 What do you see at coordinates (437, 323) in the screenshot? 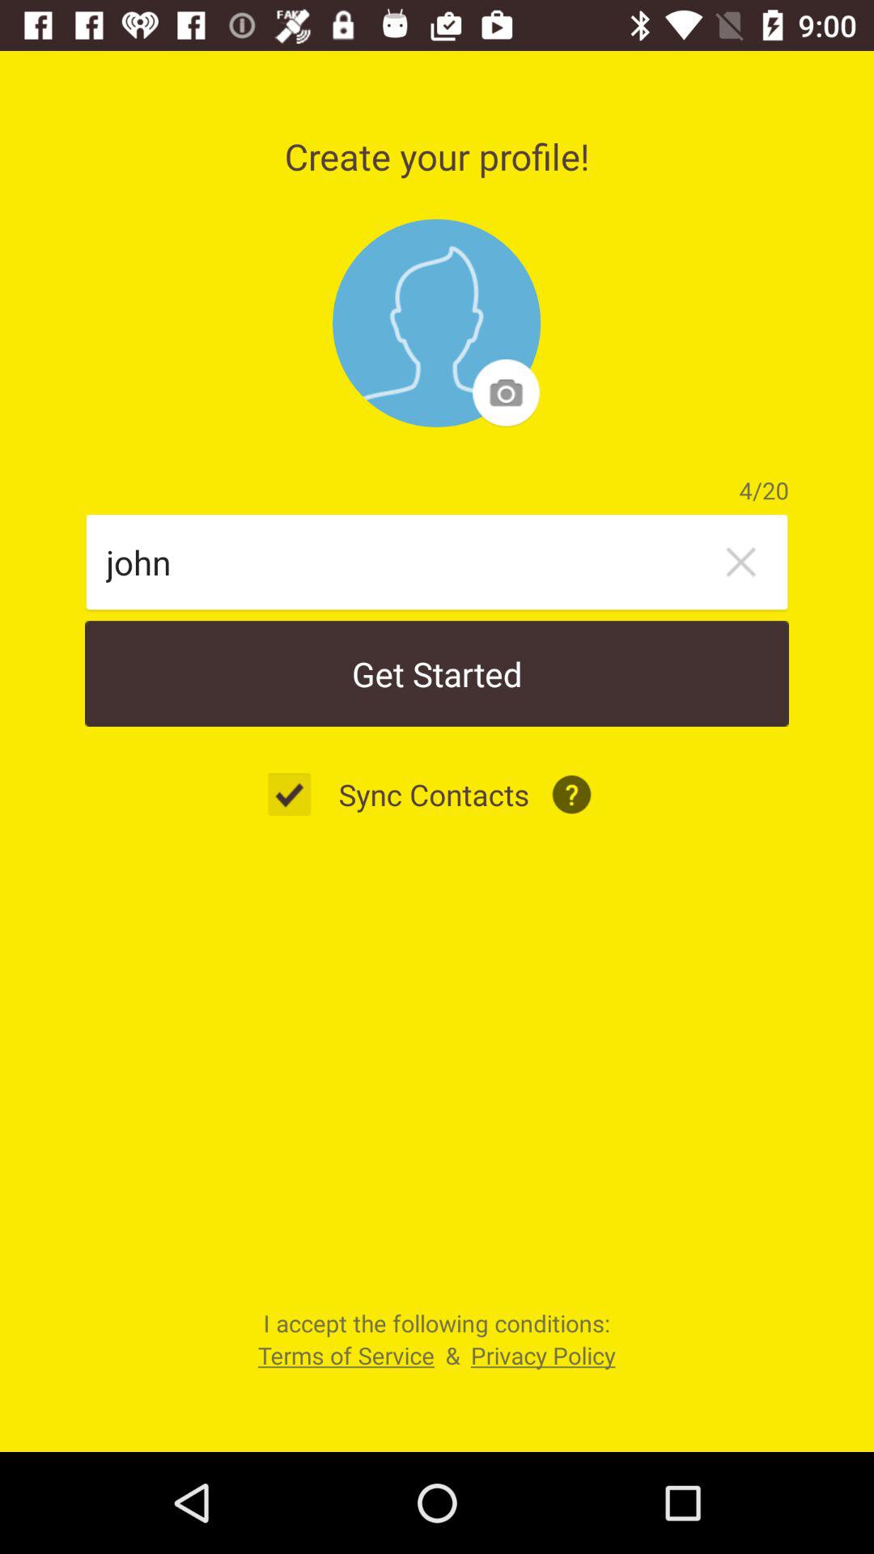
I see `add profile picture` at bounding box center [437, 323].